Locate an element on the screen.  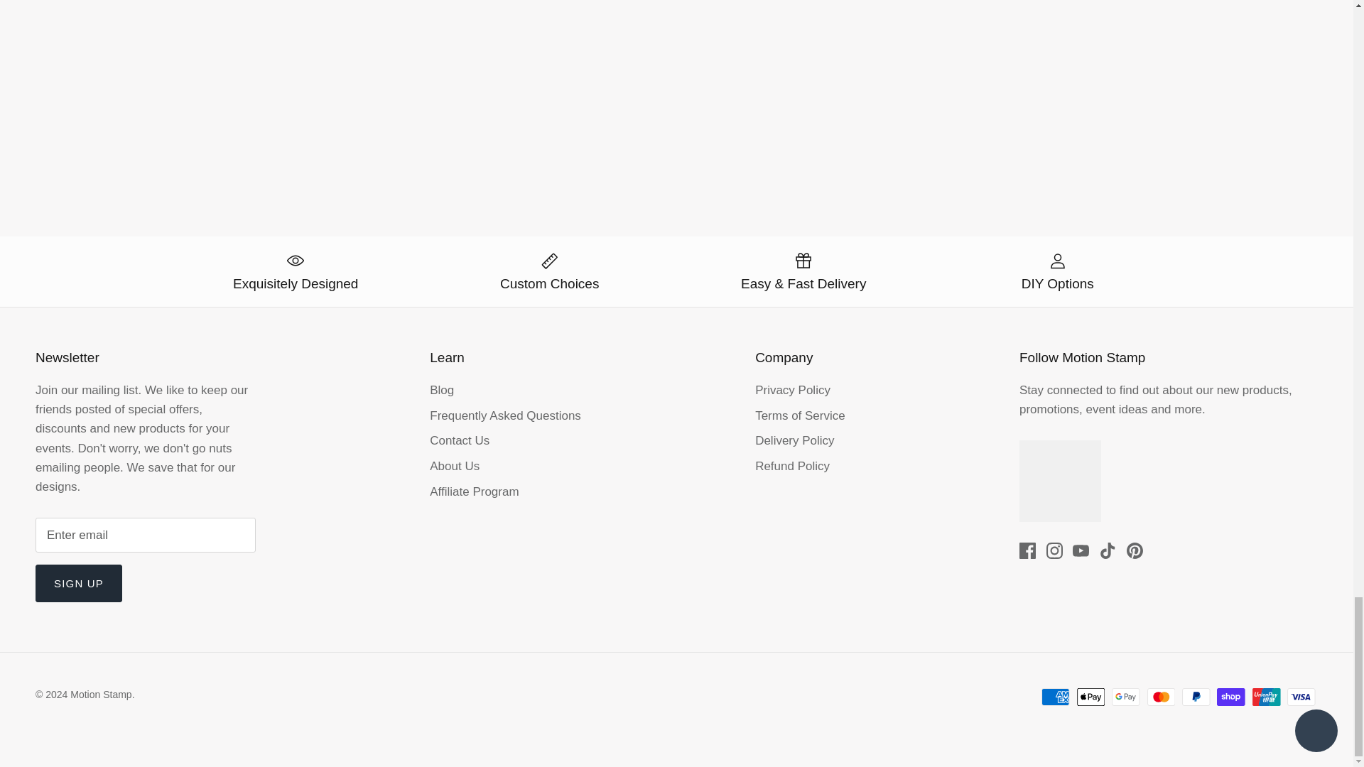
Pinterest is located at coordinates (1134, 550).